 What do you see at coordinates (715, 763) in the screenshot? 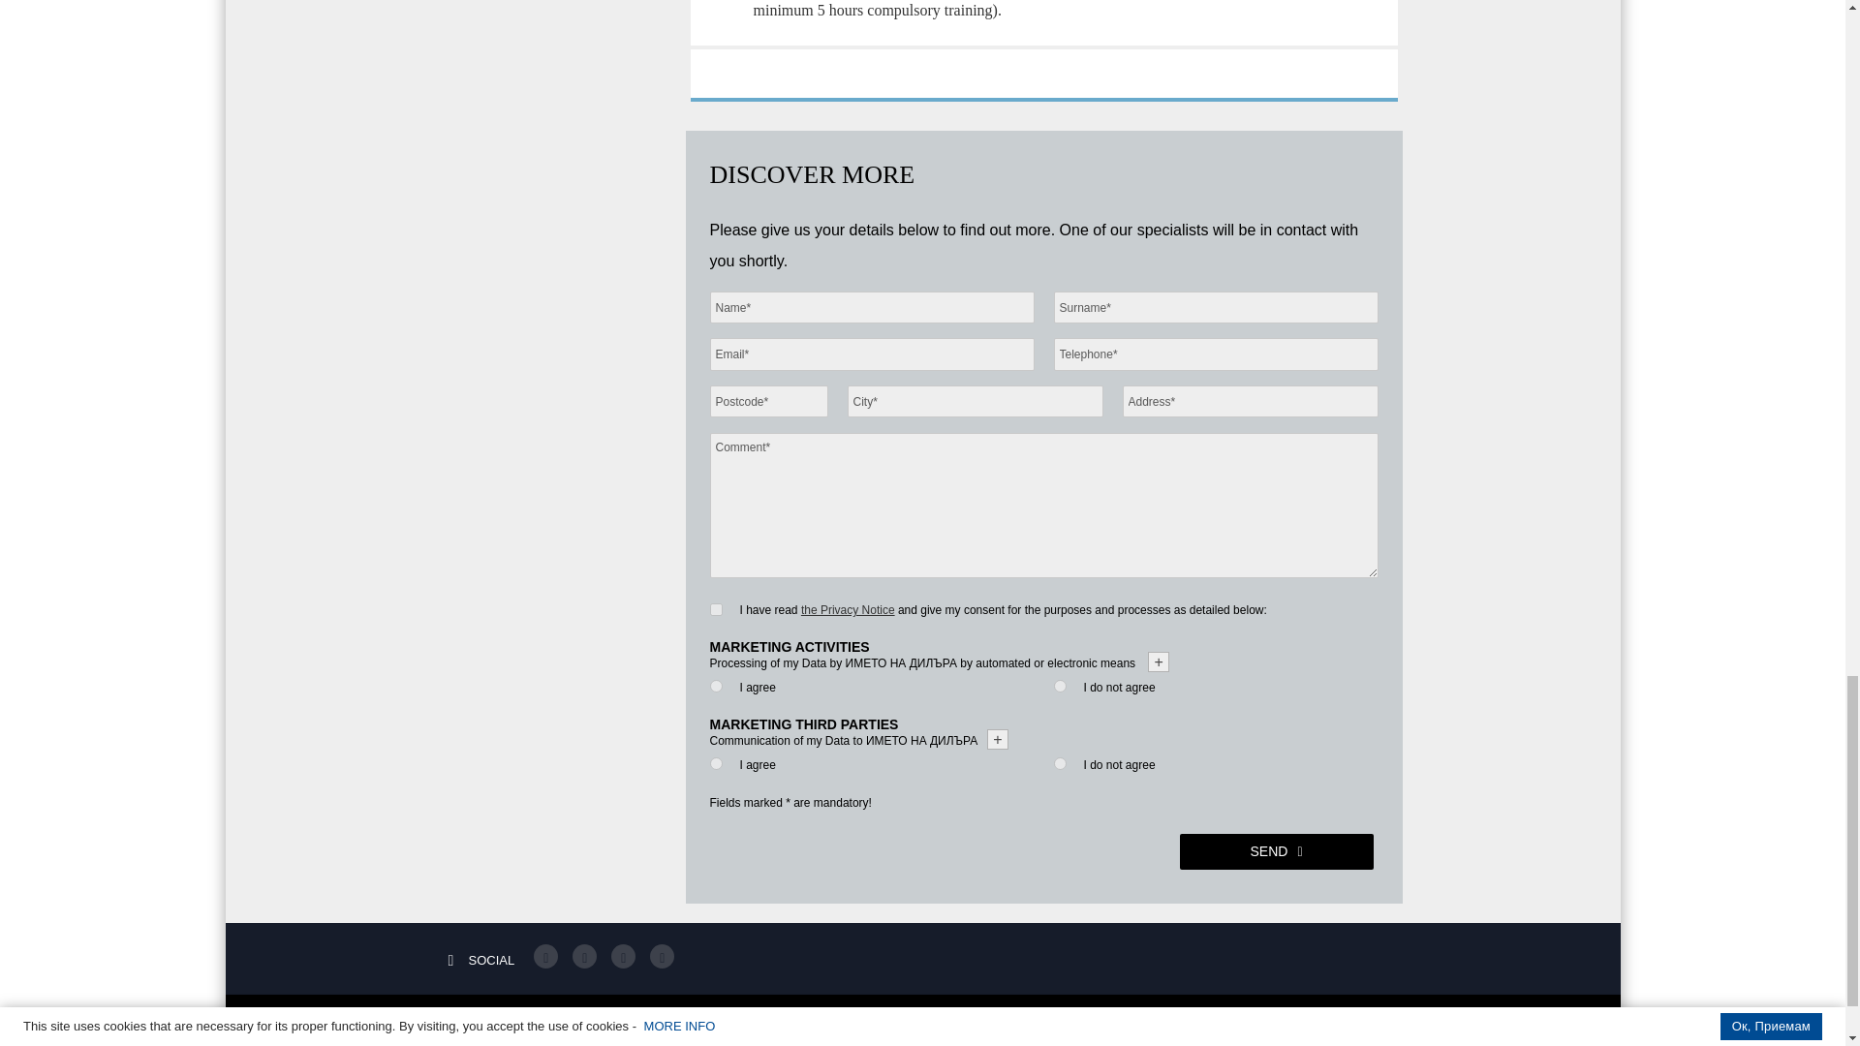
I see `I agree` at bounding box center [715, 763].